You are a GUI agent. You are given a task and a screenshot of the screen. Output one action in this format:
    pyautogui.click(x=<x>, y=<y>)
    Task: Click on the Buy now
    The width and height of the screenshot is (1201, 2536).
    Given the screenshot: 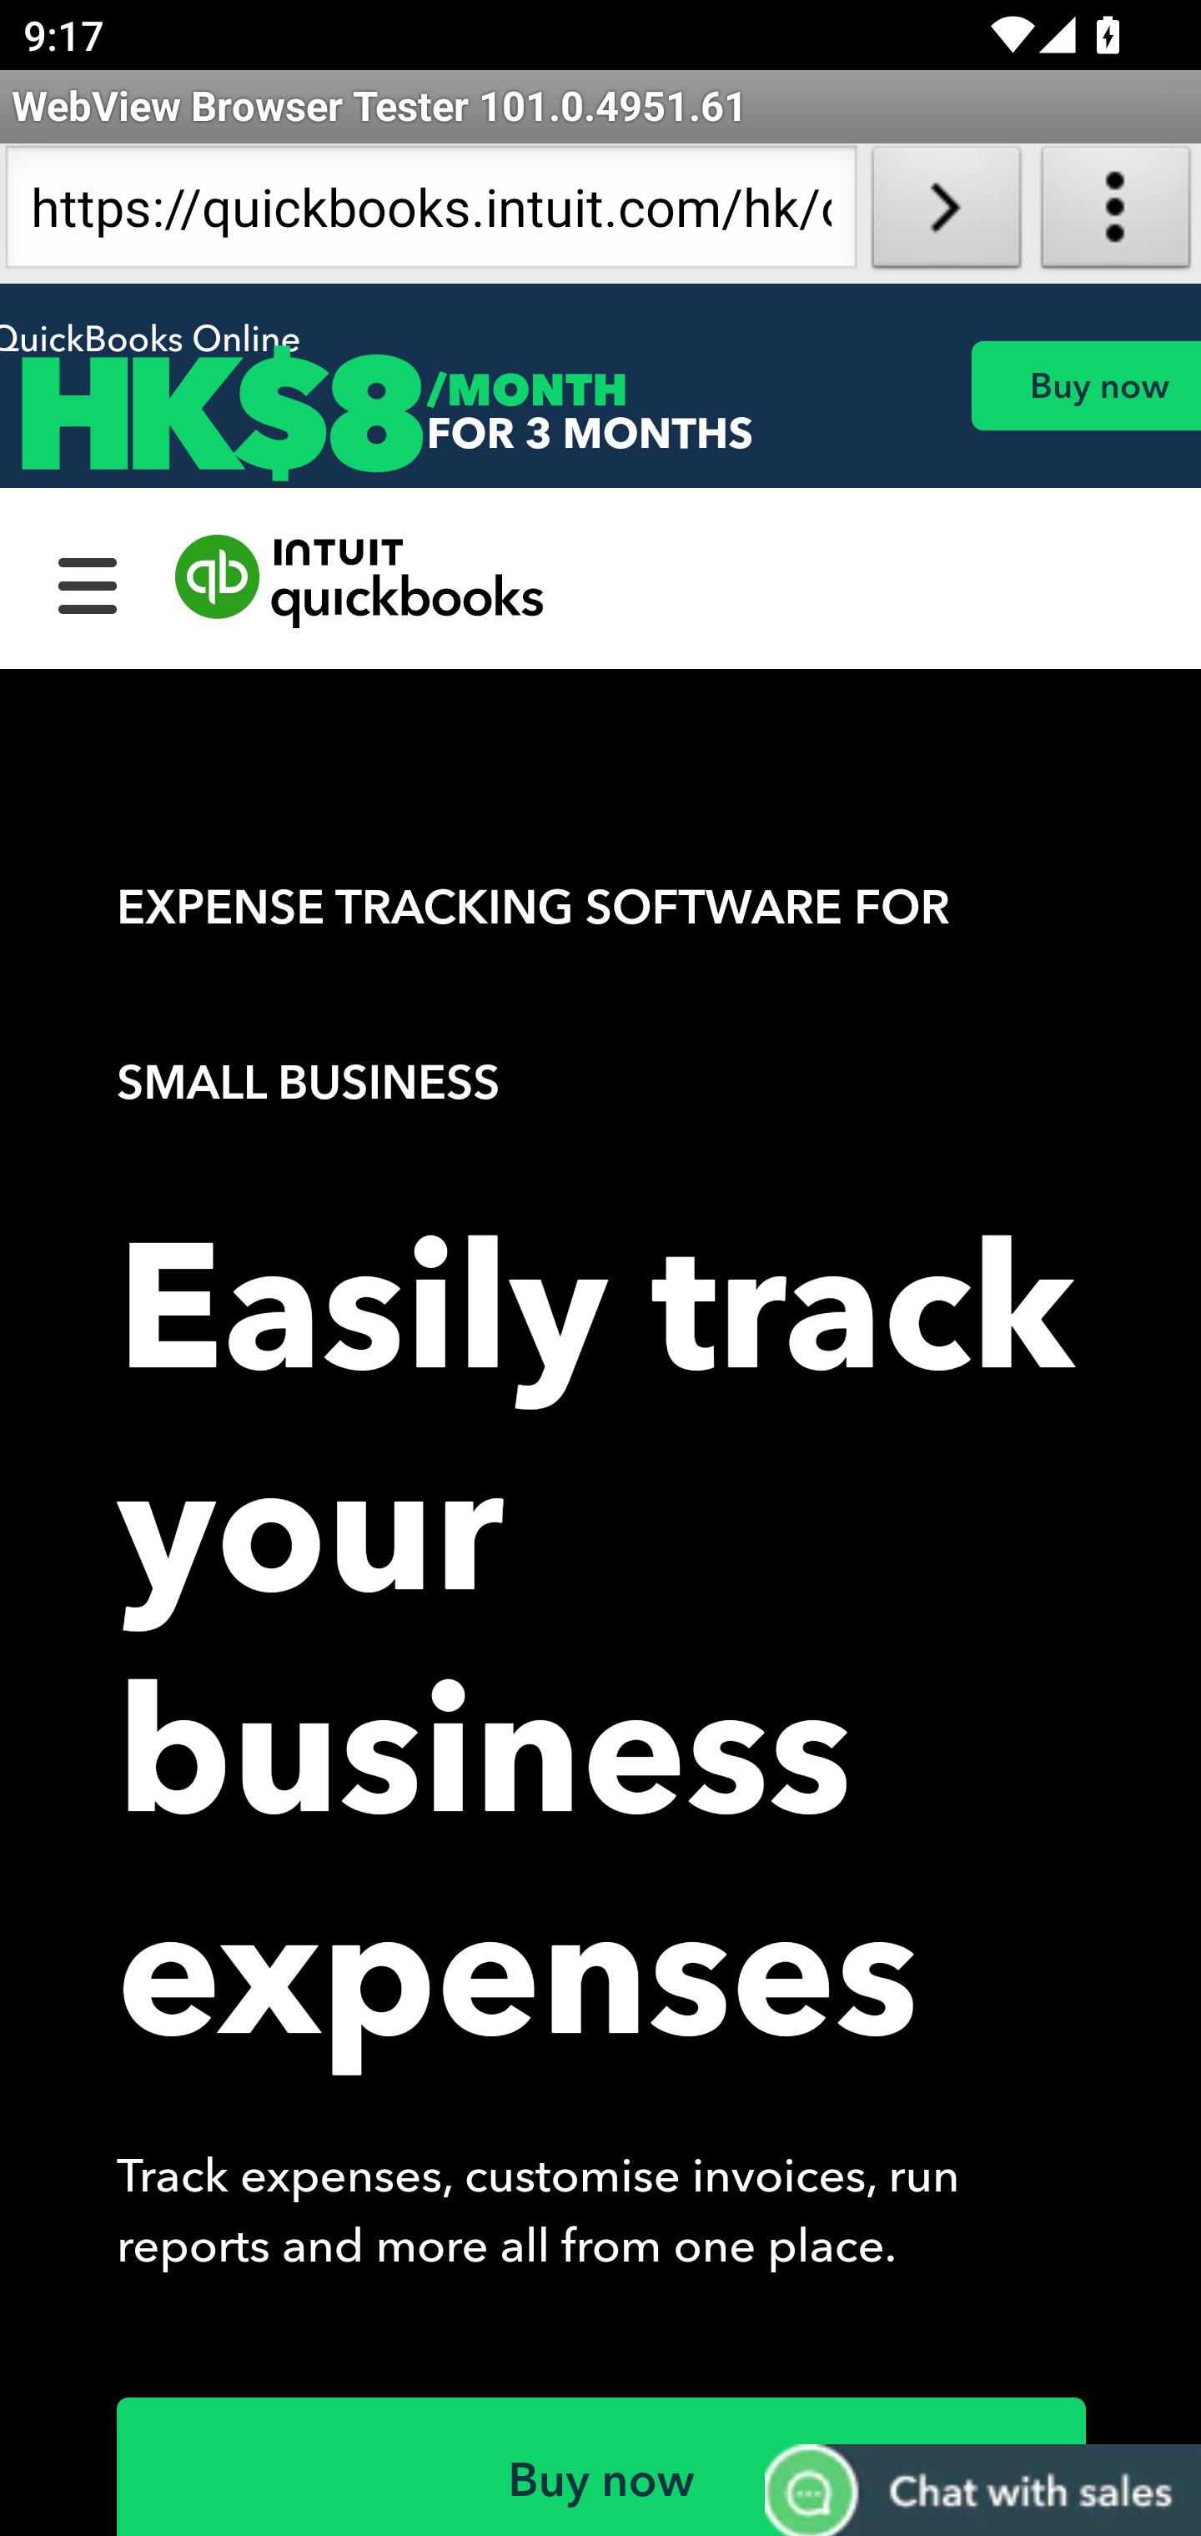 What is the action you would take?
    pyautogui.click(x=1085, y=385)
    